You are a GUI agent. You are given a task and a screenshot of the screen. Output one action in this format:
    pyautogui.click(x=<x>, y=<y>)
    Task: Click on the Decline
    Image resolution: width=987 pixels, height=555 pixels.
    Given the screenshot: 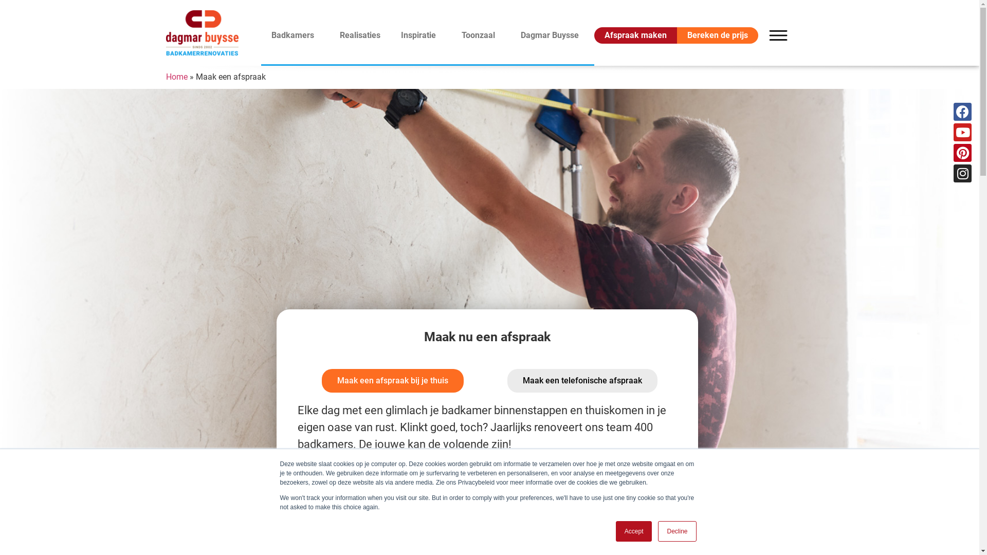 What is the action you would take?
    pyautogui.click(x=677, y=531)
    